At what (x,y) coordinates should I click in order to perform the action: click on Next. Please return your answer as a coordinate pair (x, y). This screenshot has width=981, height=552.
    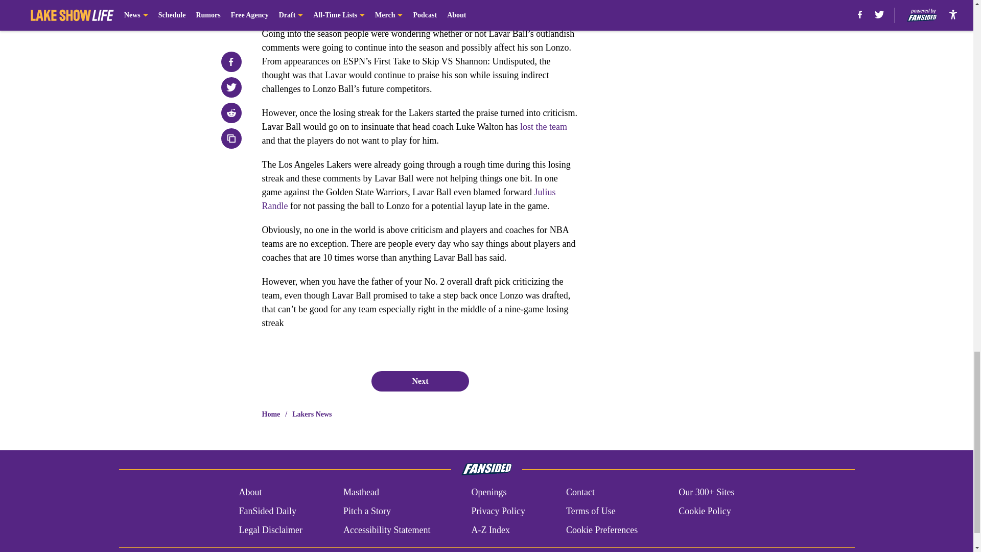
    Looking at the image, I should click on (419, 381).